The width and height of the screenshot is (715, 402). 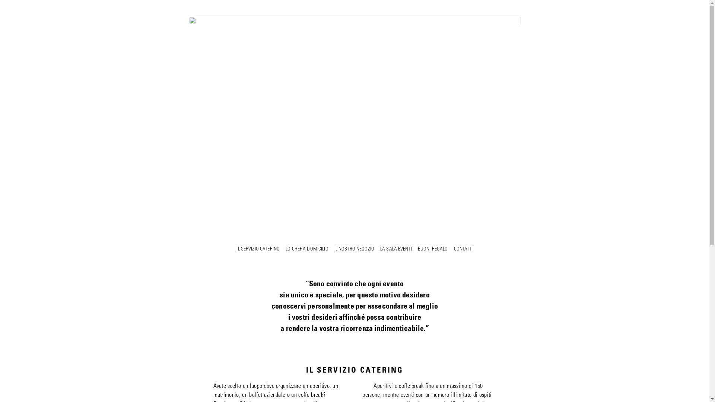 I want to click on LA SALA EVENTI, so click(x=396, y=249).